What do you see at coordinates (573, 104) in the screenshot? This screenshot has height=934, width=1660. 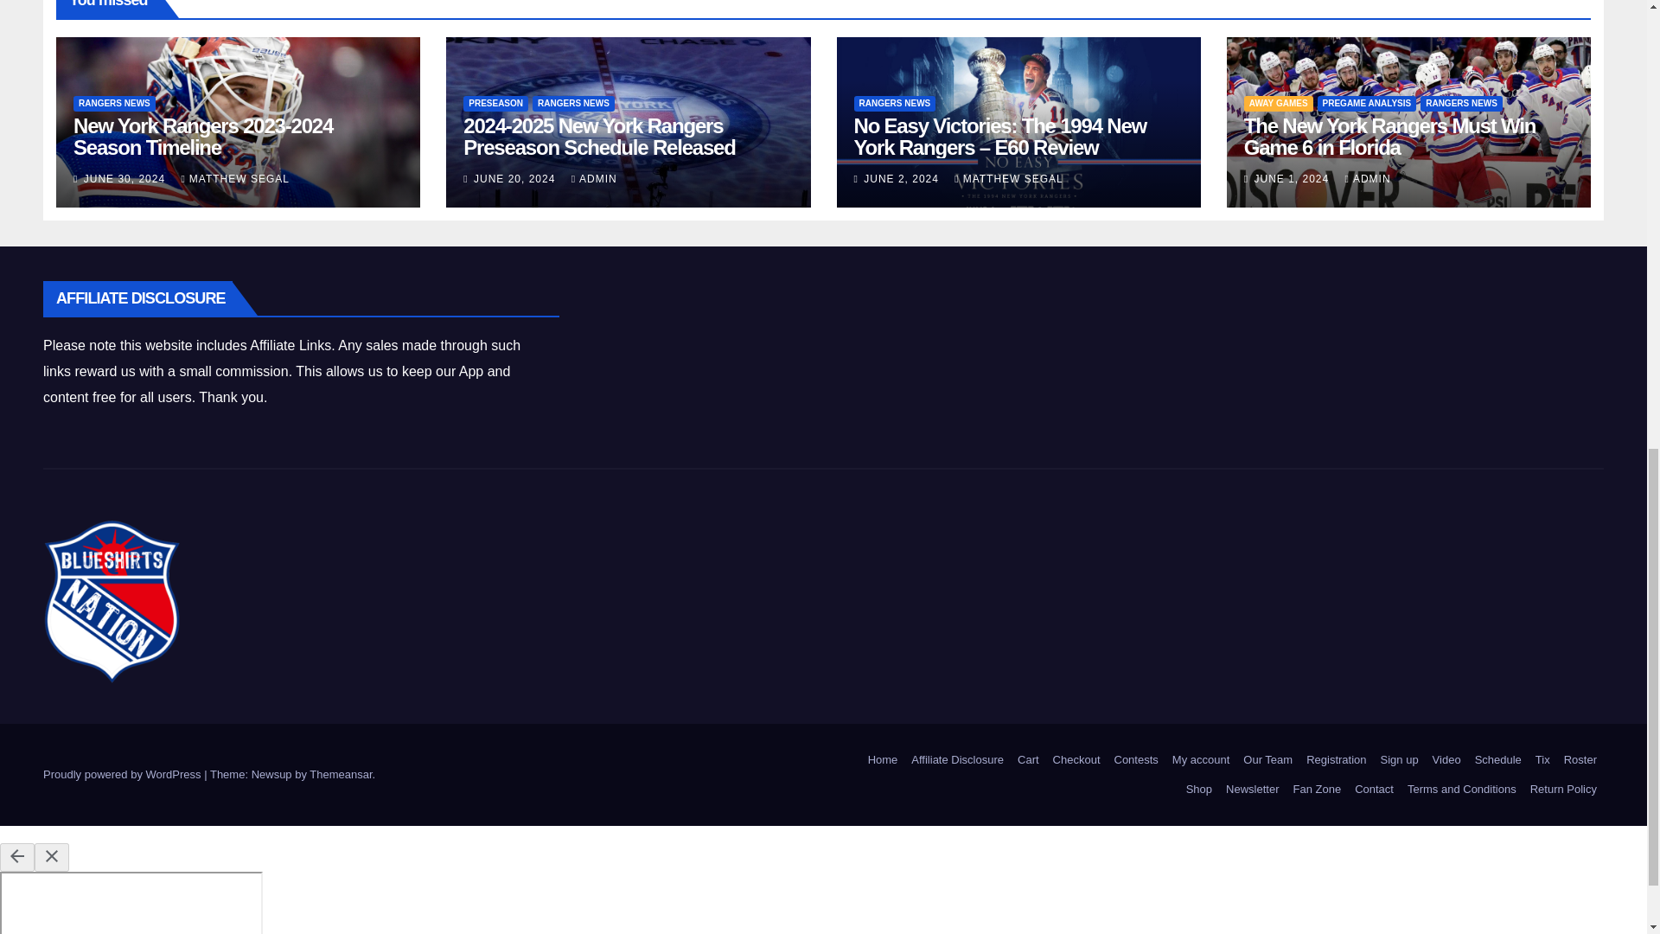 I see `RANGERS NEWS` at bounding box center [573, 104].